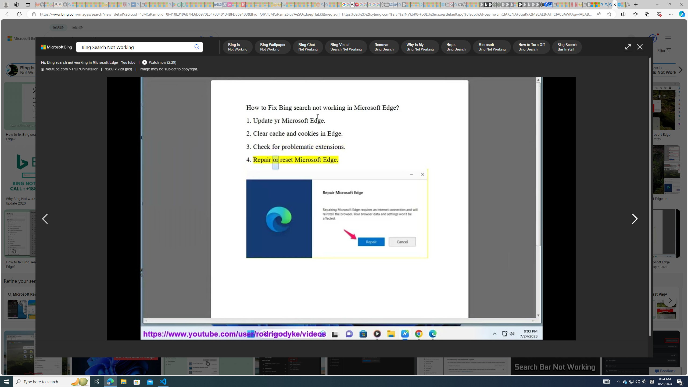 This screenshot has width=688, height=387. I want to click on Bing AI - Search, so click(601, 5).